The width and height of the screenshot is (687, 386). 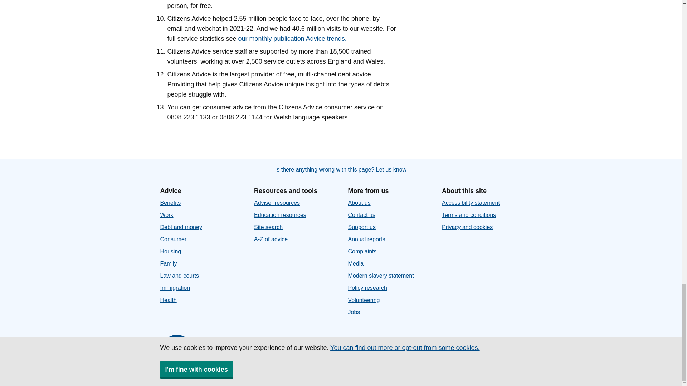 What do you see at coordinates (175, 288) in the screenshot?
I see `Immigration` at bounding box center [175, 288].